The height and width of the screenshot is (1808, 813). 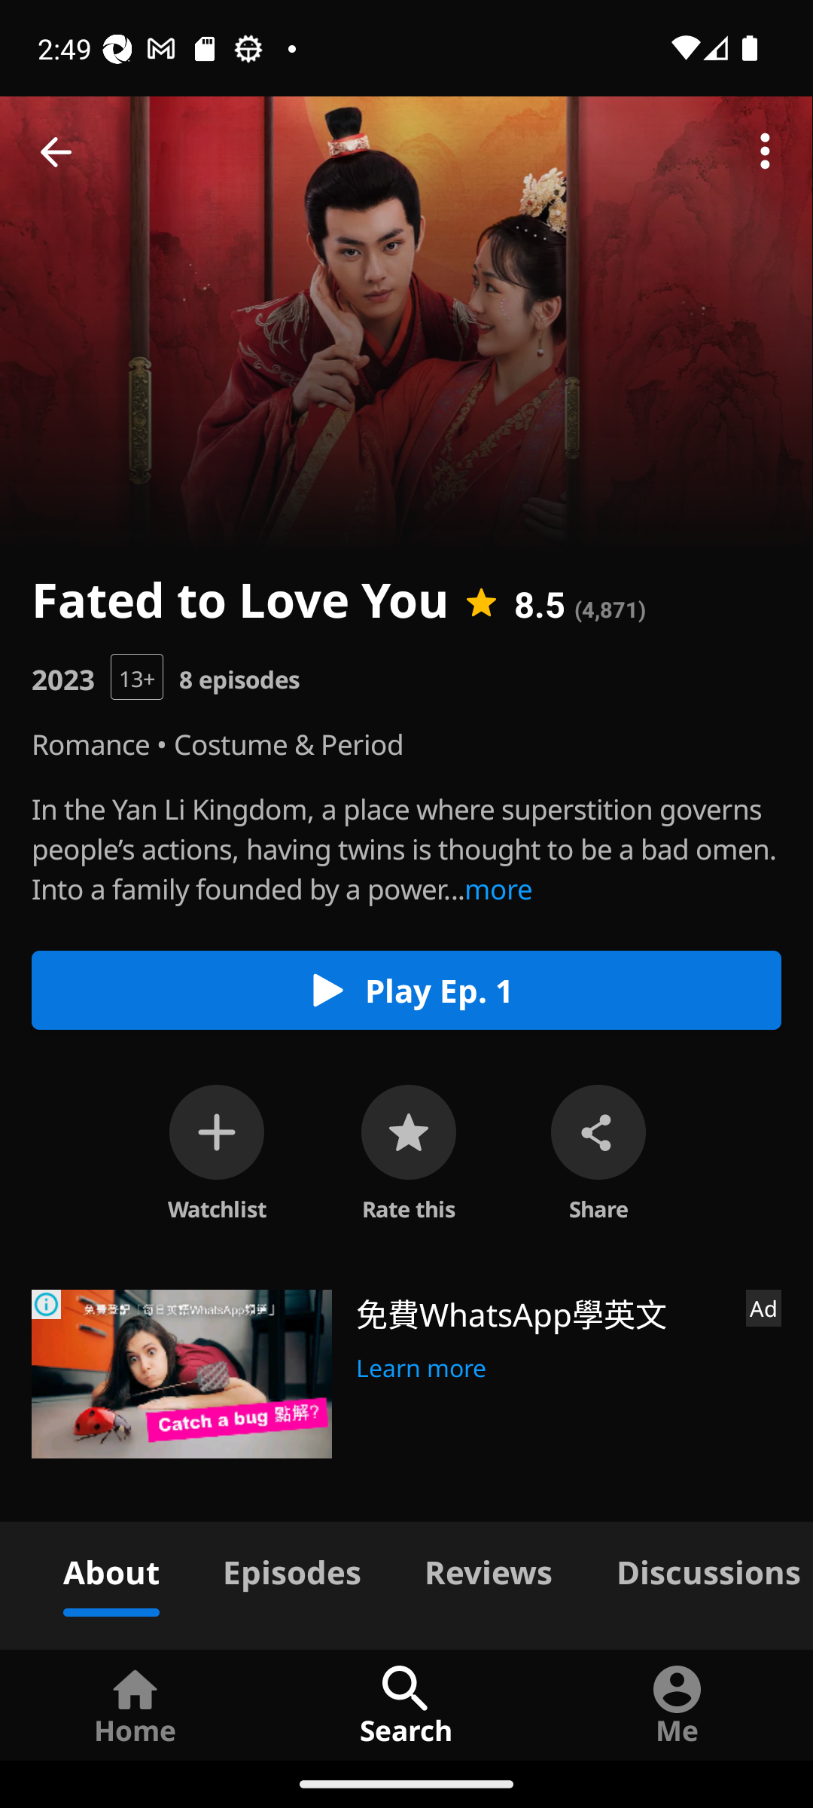 I want to click on Home, so click(x=135, y=1704).